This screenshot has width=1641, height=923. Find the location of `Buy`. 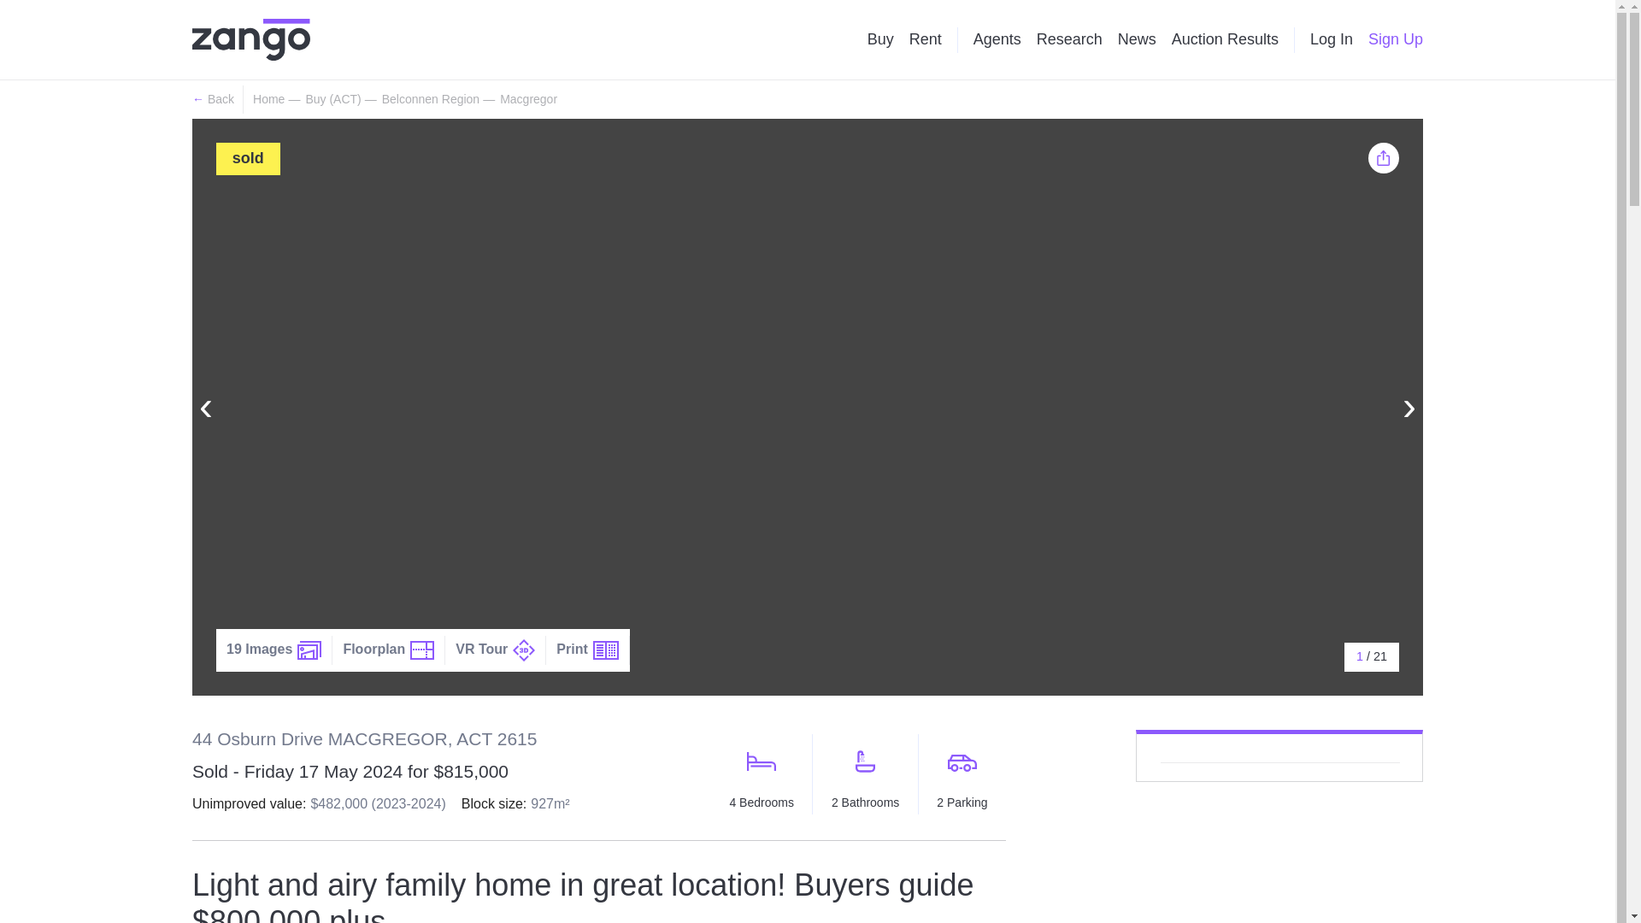

Buy is located at coordinates (880, 39).